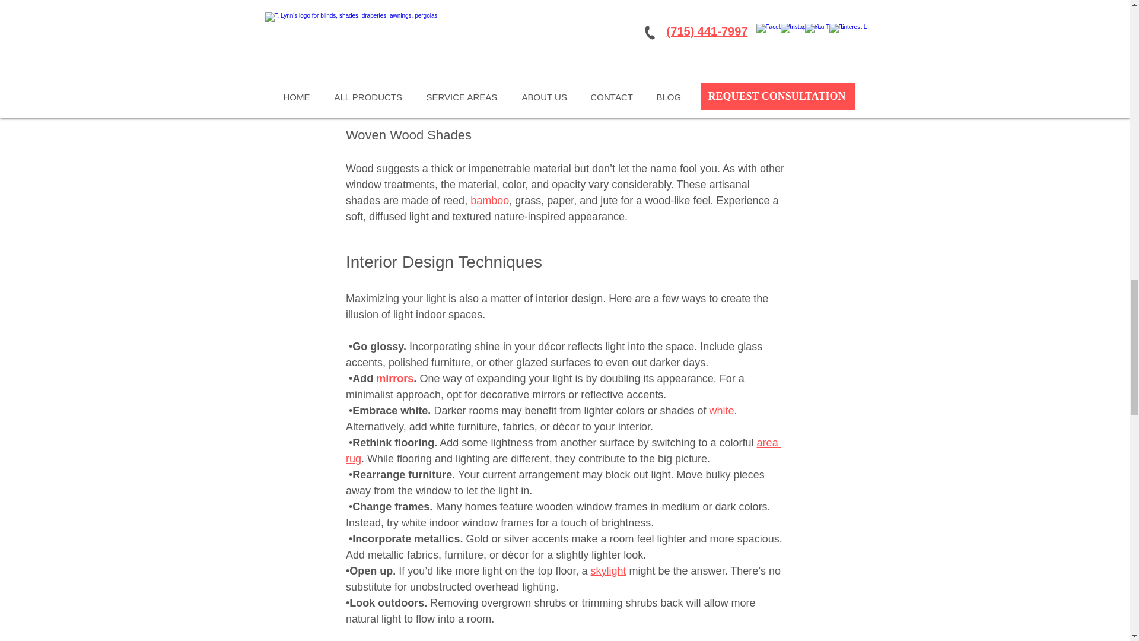 Image resolution: width=1139 pixels, height=641 pixels. What do you see at coordinates (721, 411) in the screenshot?
I see `white` at bounding box center [721, 411].